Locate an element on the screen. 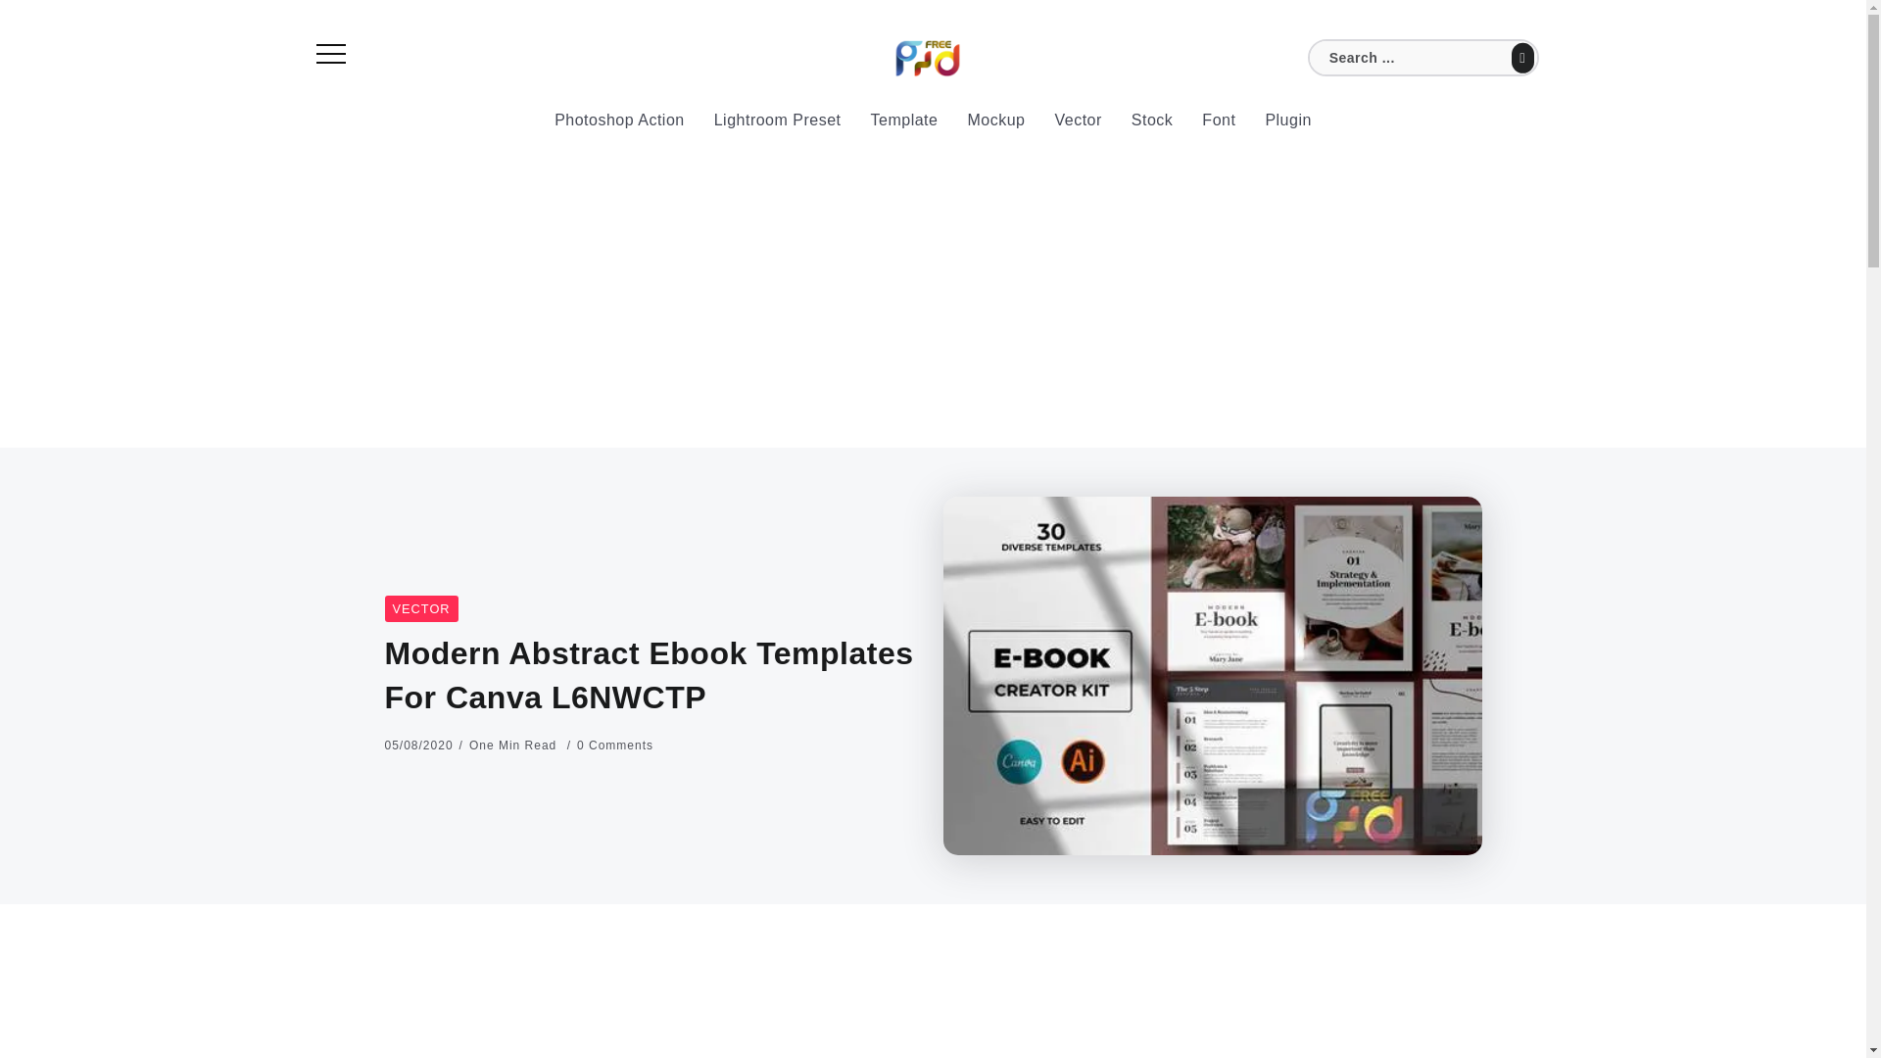 The image size is (1881, 1058). Vector is located at coordinates (1078, 120).